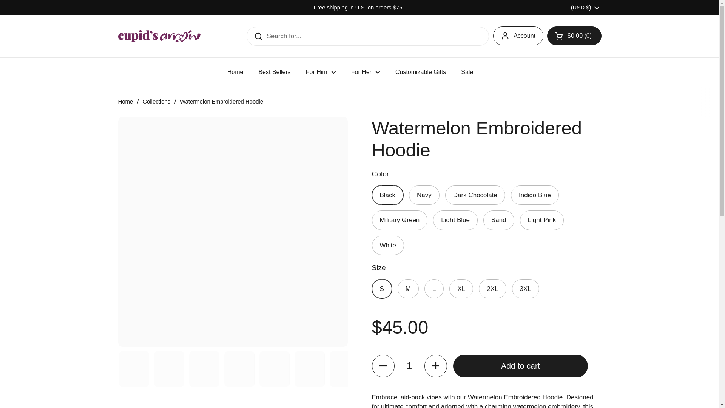 The image size is (725, 408). Describe the element at coordinates (366, 72) in the screenshot. I see `For Her` at that location.